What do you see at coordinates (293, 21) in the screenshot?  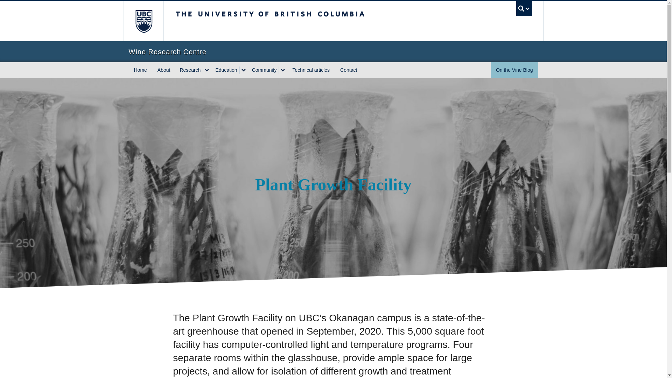 I see `The University of British Columbia` at bounding box center [293, 21].